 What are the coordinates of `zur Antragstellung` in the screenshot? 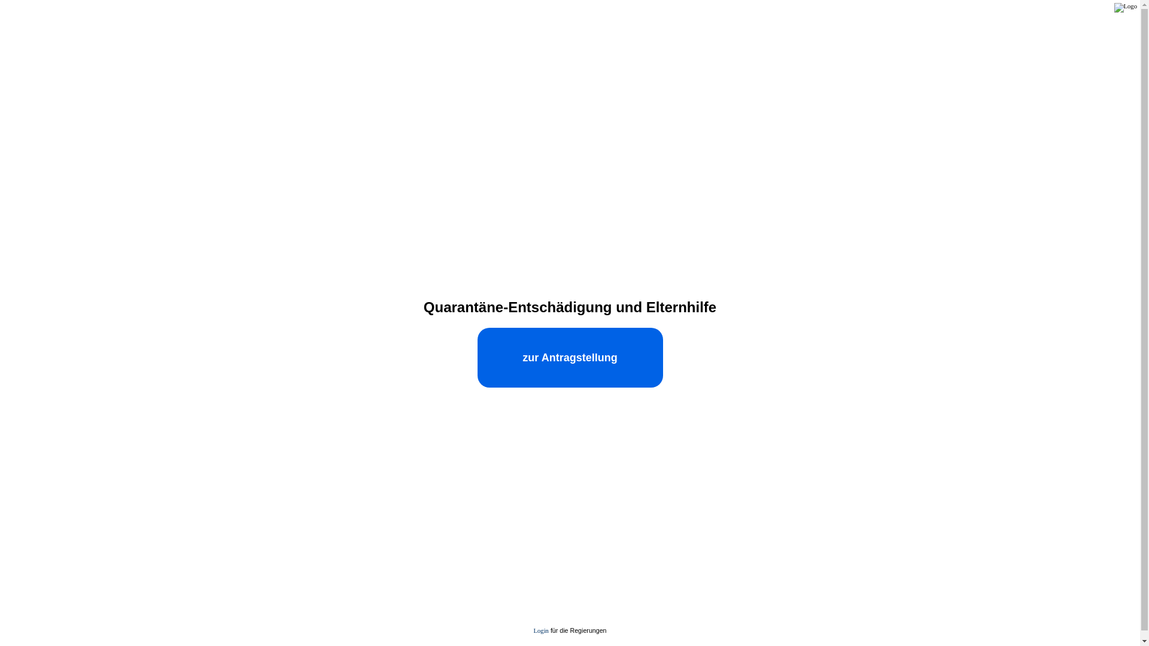 It's located at (570, 358).